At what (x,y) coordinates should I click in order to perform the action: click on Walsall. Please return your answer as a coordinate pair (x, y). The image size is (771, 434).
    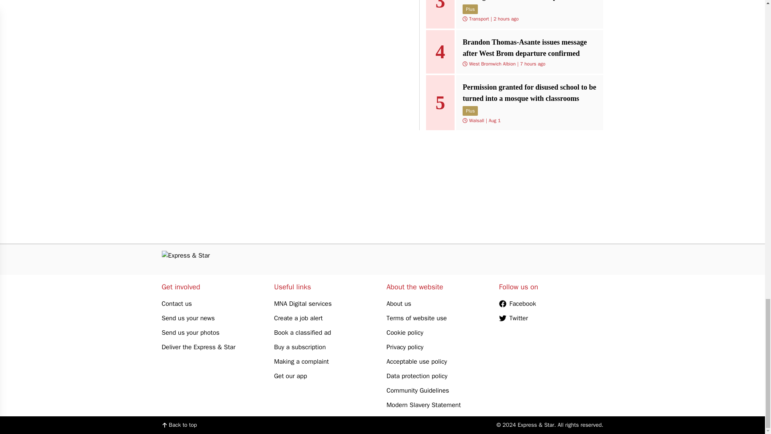
    Looking at the image, I should click on (476, 120).